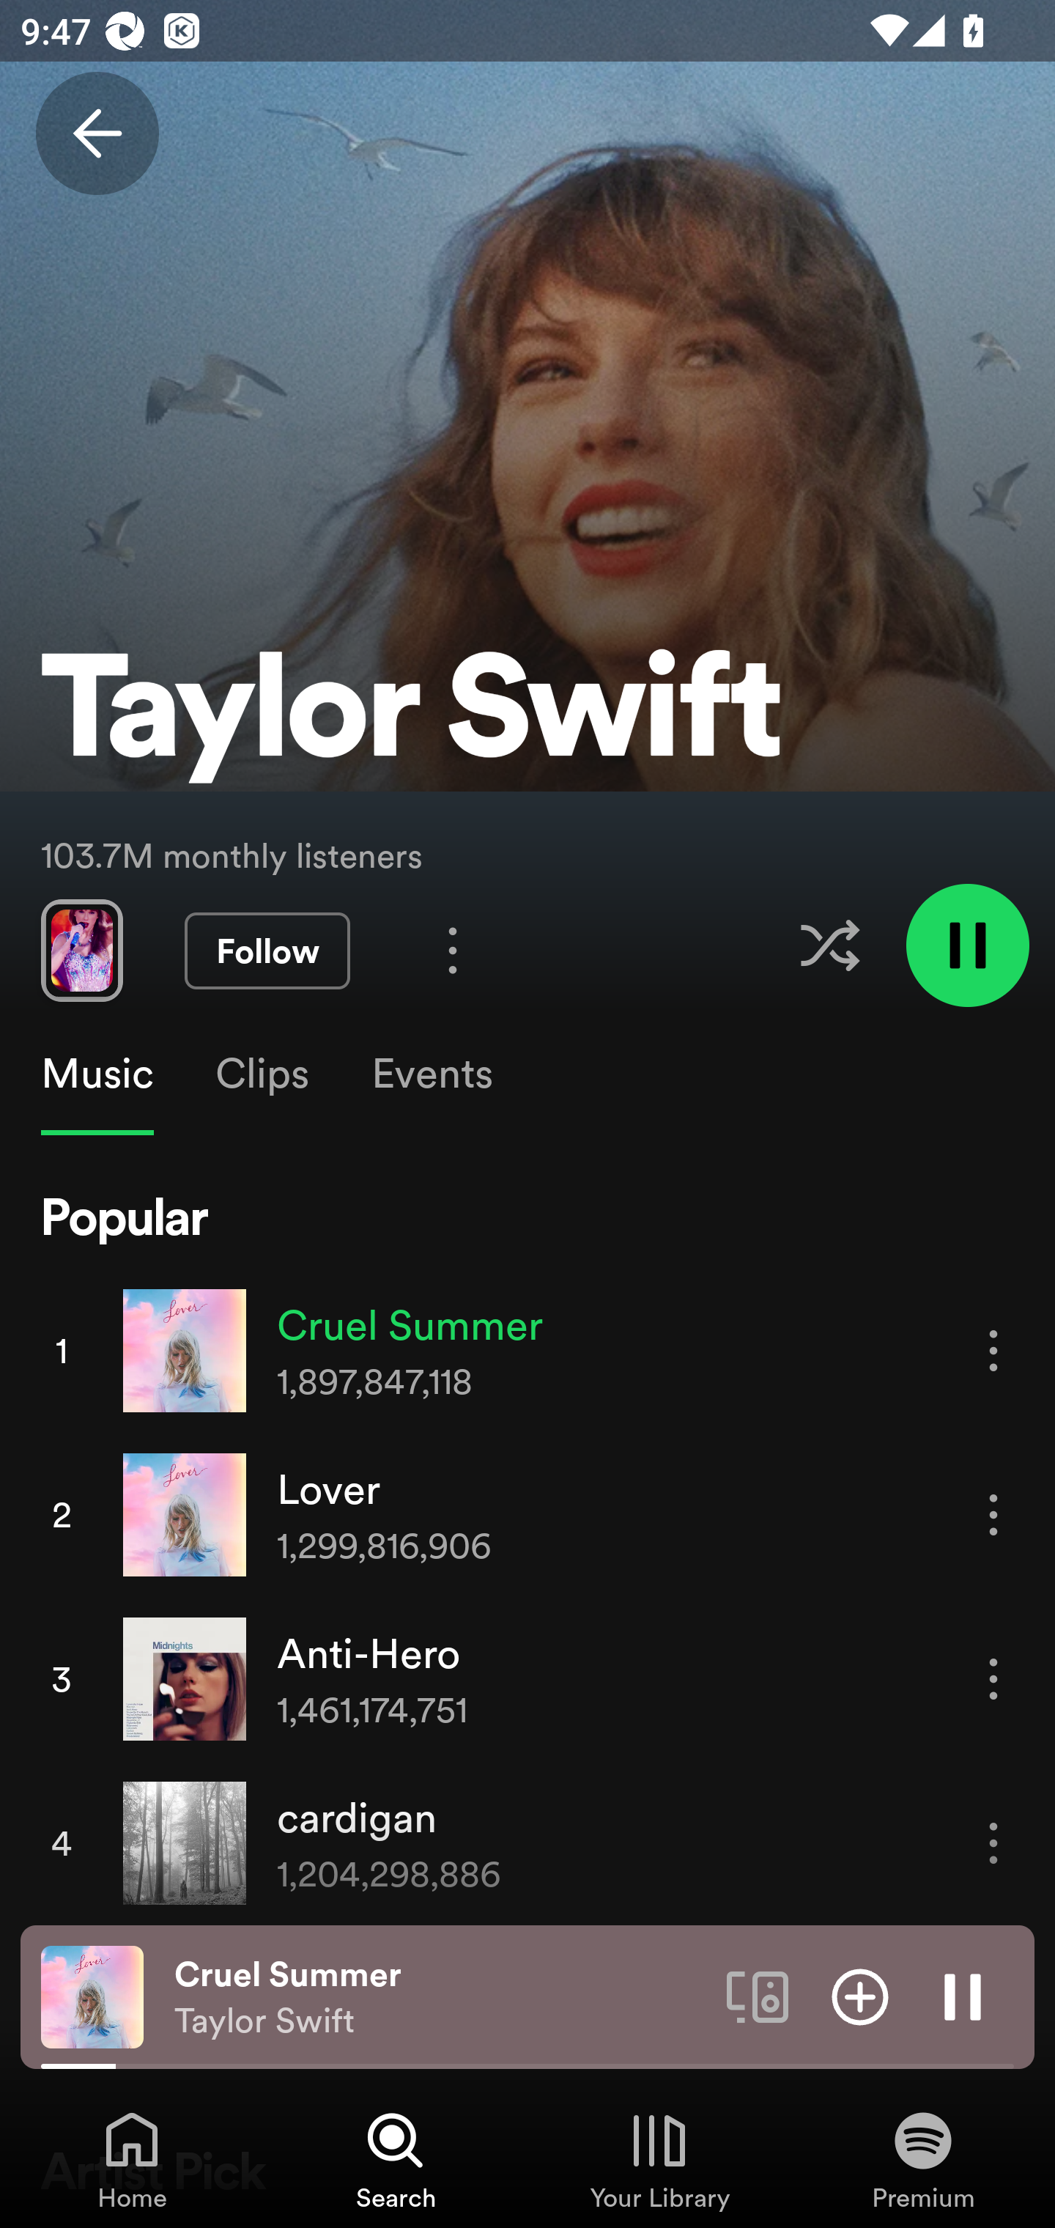  What do you see at coordinates (527, 1514) in the screenshot?
I see `2 Lover 1,299,816,906 More options for song Lover` at bounding box center [527, 1514].